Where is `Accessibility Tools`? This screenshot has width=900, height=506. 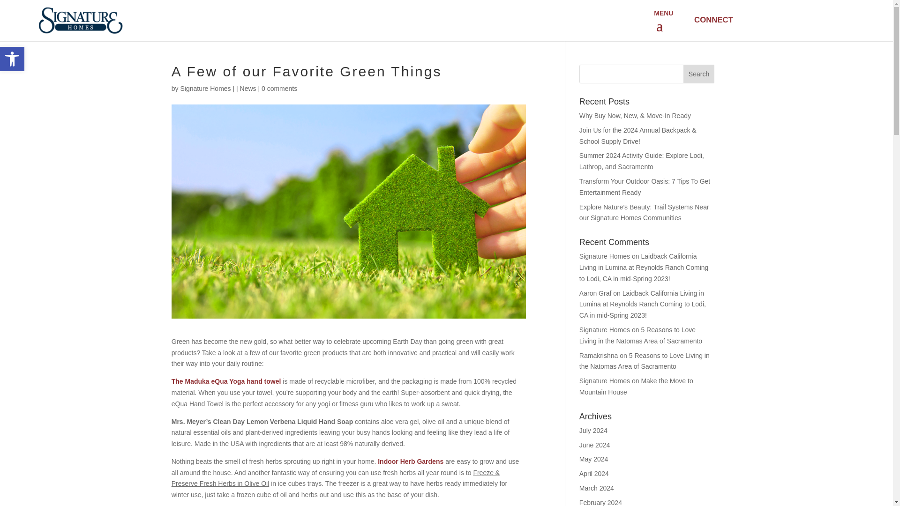
Accessibility Tools is located at coordinates (411, 461).